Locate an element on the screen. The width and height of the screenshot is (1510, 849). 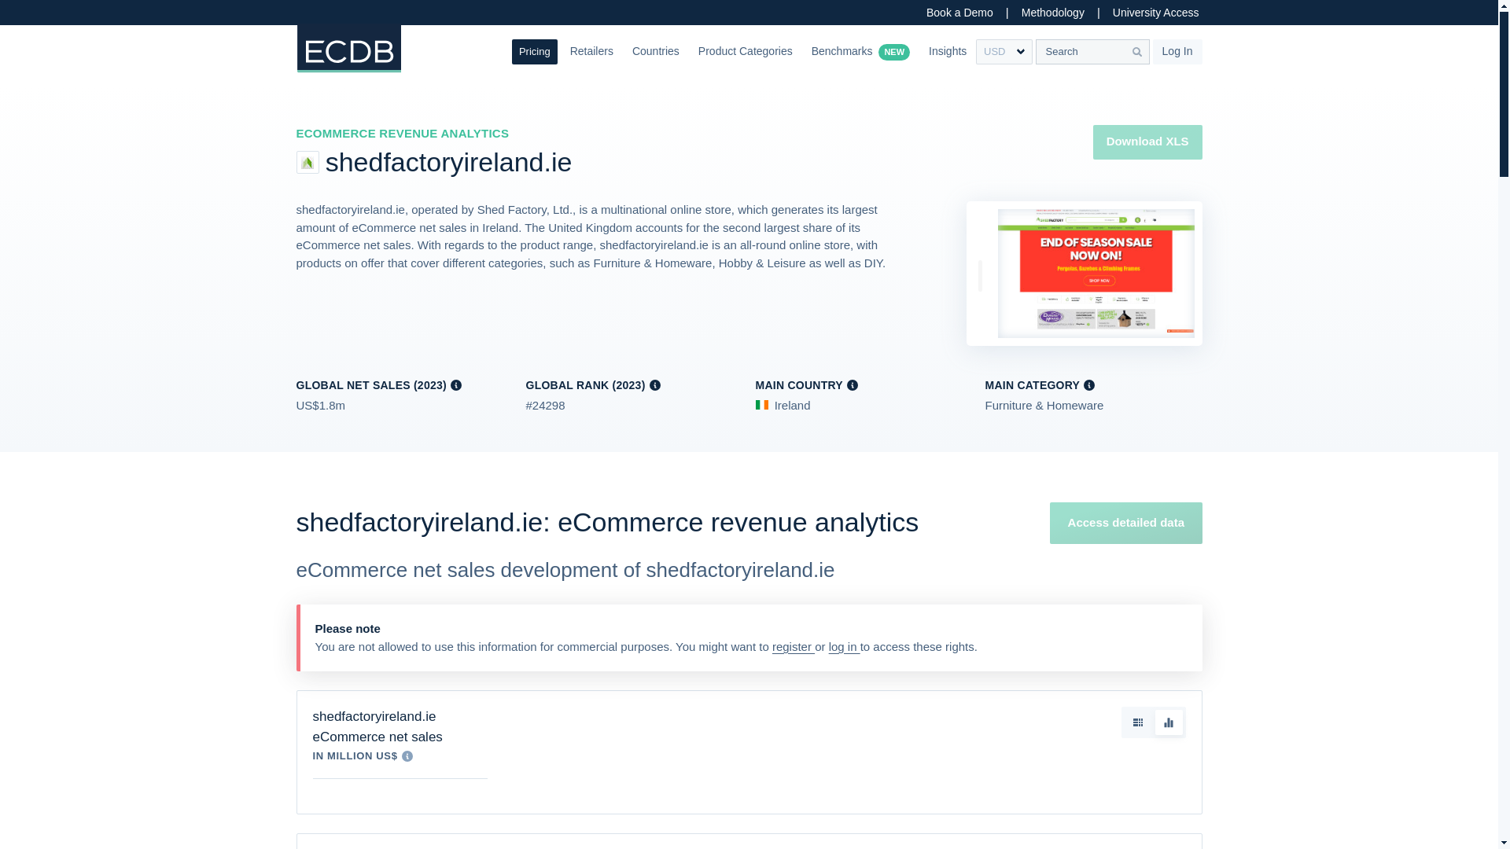
Benchmarks NEW is located at coordinates (860, 52).